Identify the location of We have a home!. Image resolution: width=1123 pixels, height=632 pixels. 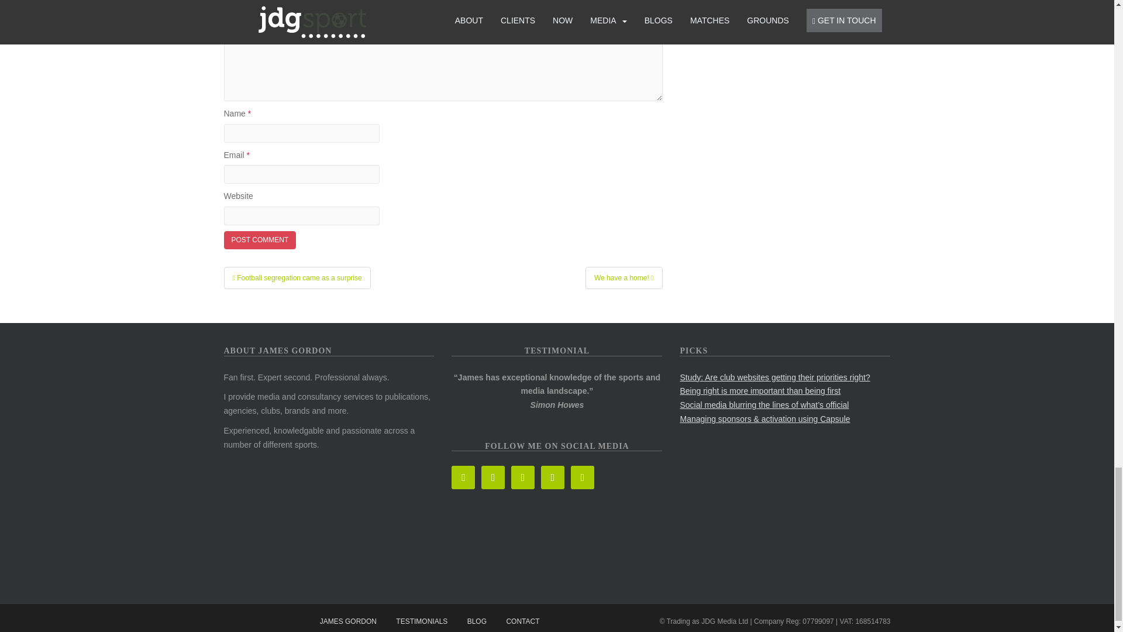
(623, 277).